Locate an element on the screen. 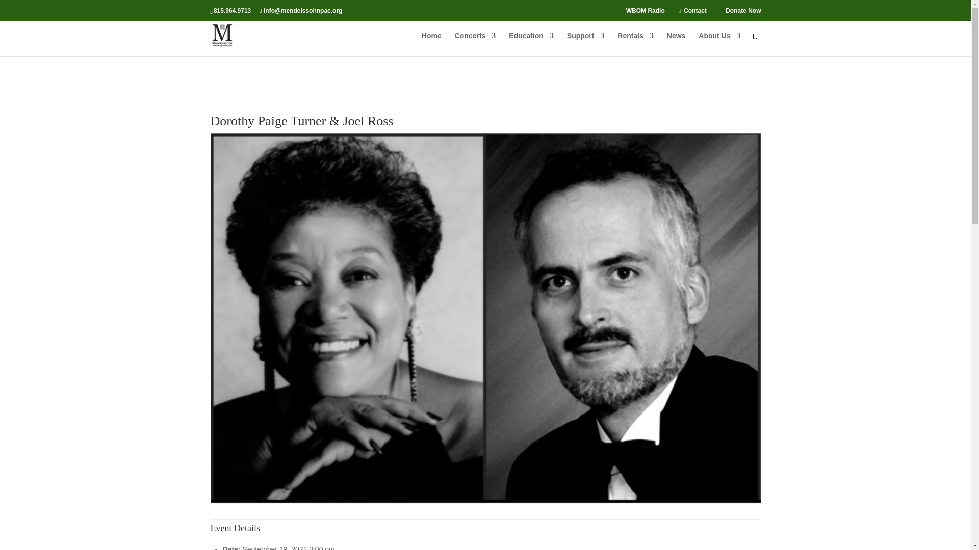 Image resolution: width=979 pixels, height=550 pixels. Donate Now is located at coordinates (742, 13).